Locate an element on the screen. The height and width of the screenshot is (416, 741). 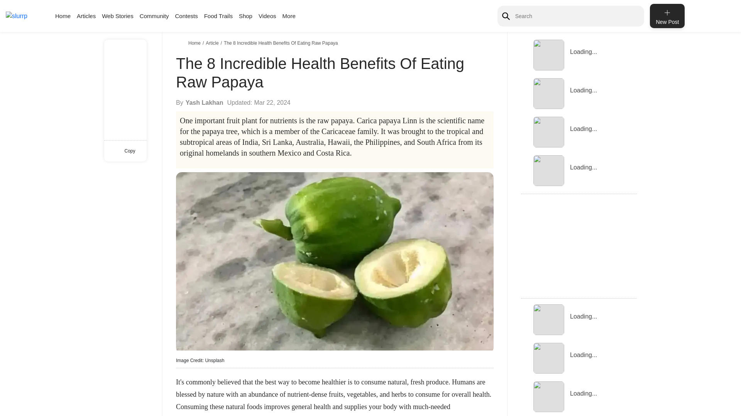
Shop is located at coordinates (245, 16).